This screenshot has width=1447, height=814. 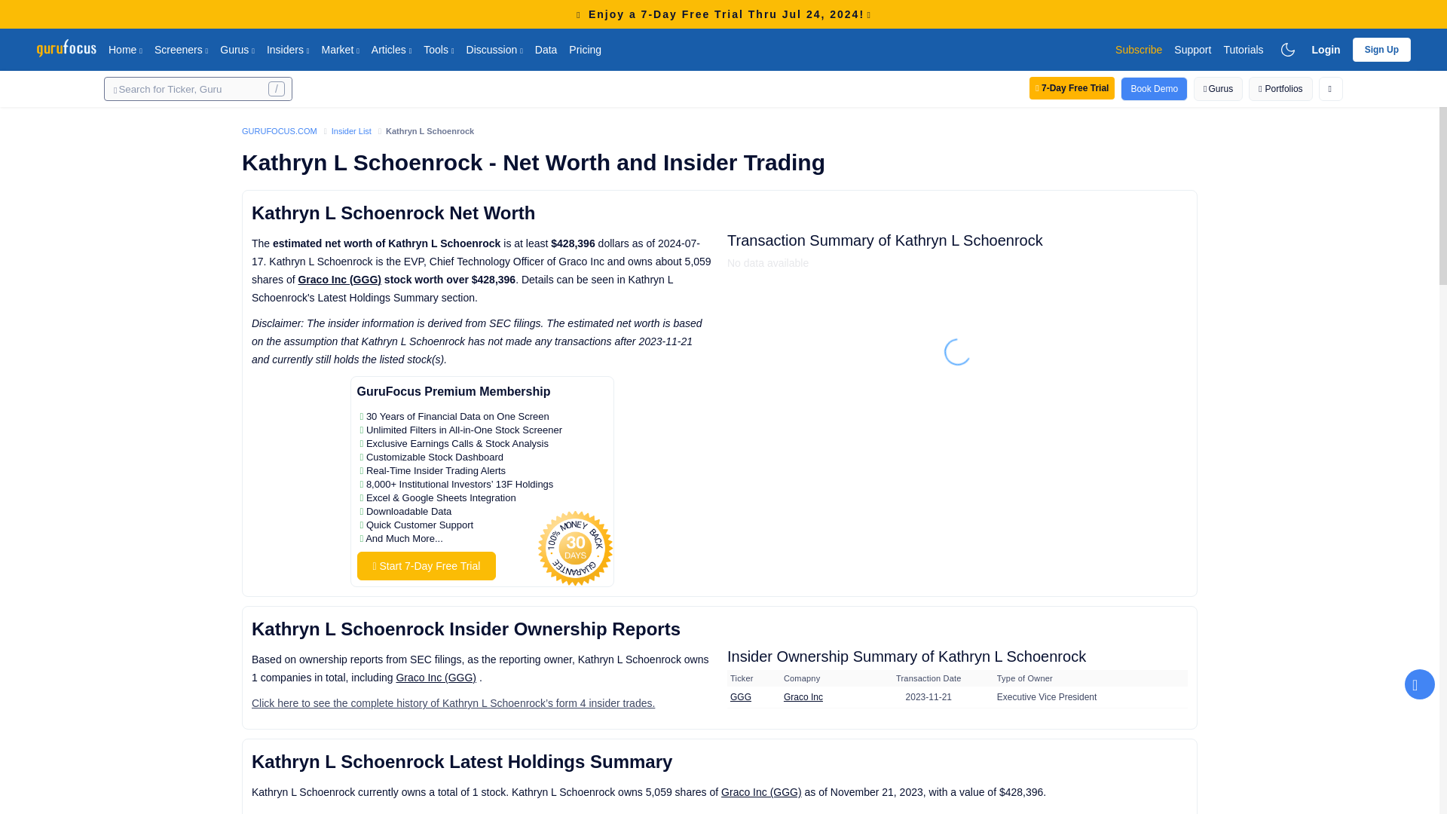 What do you see at coordinates (1382, 49) in the screenshot?
I see `Sign Up` at bounding box center [1382, 49].